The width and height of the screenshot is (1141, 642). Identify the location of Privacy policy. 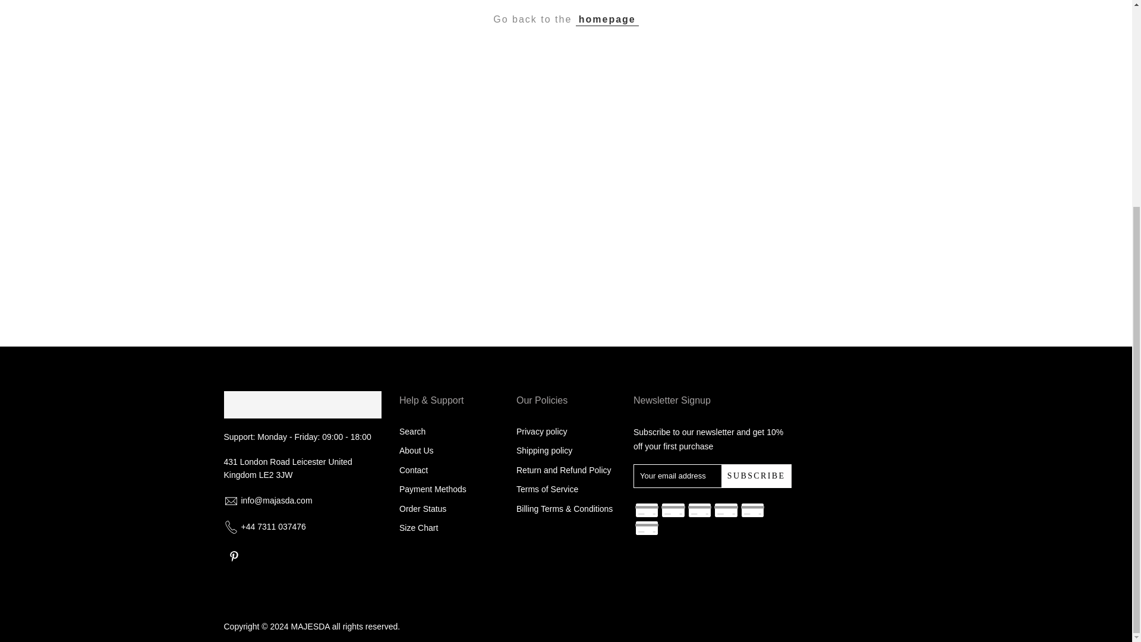
(542, 432).